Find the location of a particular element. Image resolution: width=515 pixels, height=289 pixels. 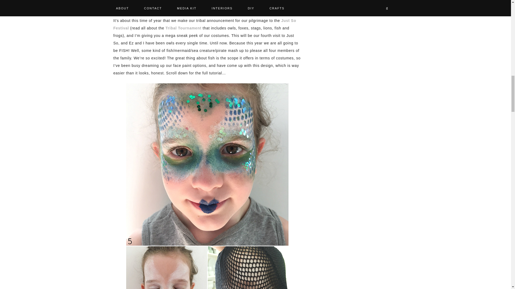

Tribal Tournament is located at coordinates (183, 28).